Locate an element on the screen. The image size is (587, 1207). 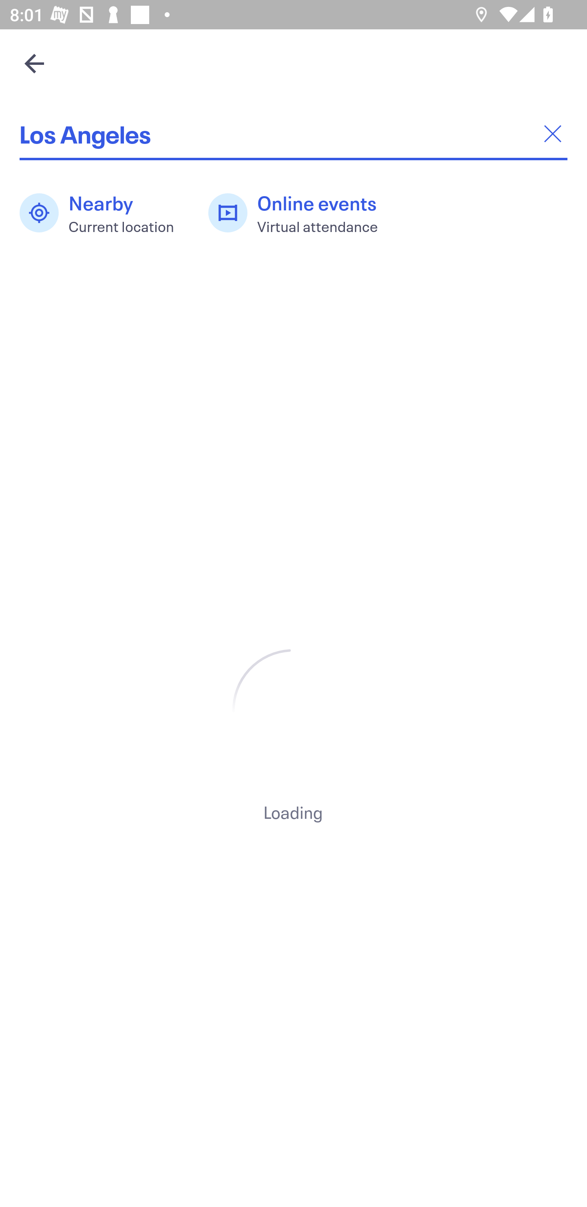
Online events Virtual attendance is located at coordinates (300, 213).